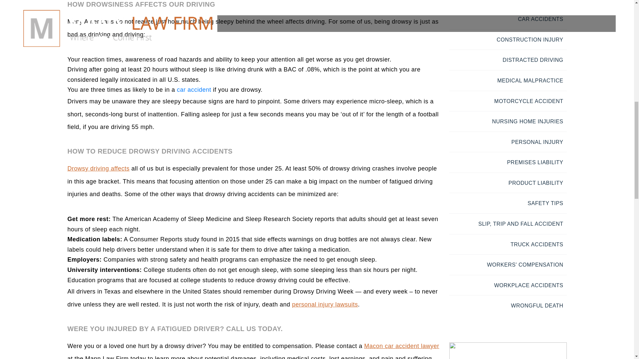  Describe the element at coordinates (530, 80) in the screenshot. I see `MEDICAL MALPRACTICE` at that location.